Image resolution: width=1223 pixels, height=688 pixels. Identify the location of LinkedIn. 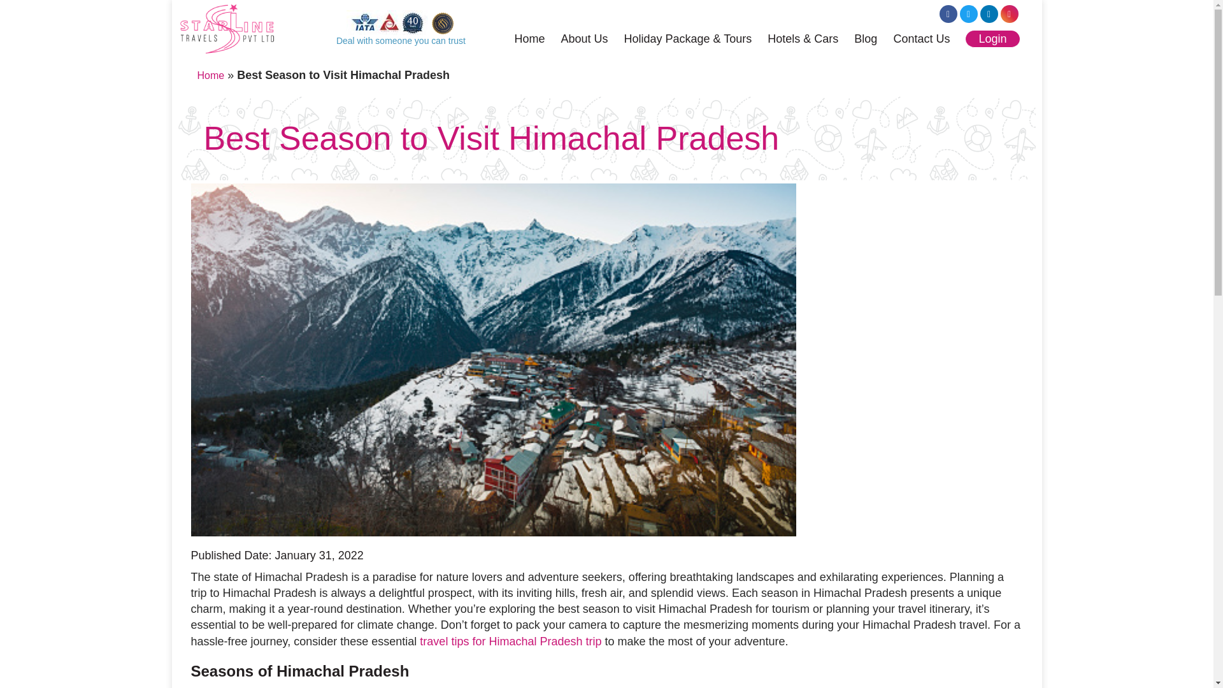
(989, 13).